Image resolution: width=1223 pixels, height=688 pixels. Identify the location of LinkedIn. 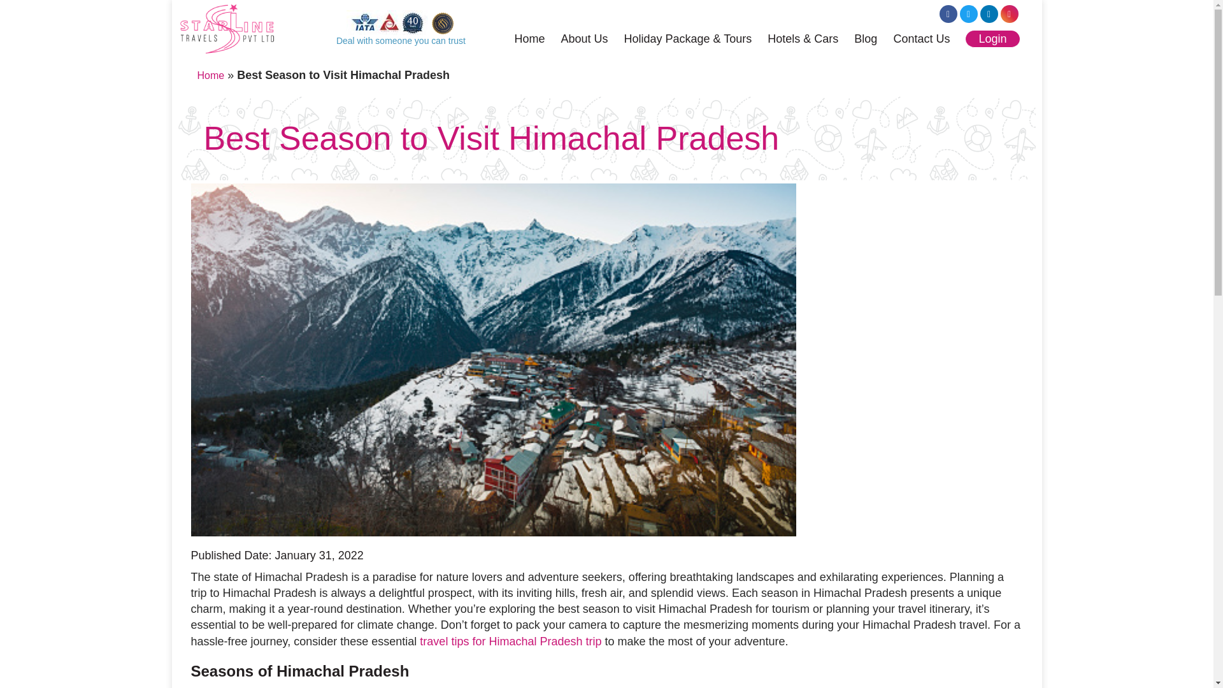
(989, 13).